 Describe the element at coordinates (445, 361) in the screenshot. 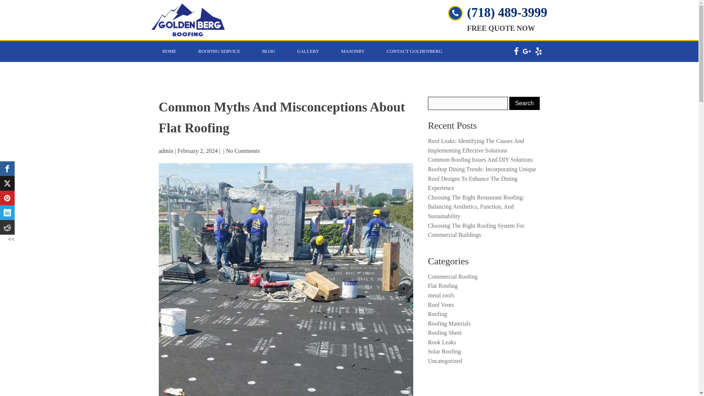

I see `Uncategorized` at that location.